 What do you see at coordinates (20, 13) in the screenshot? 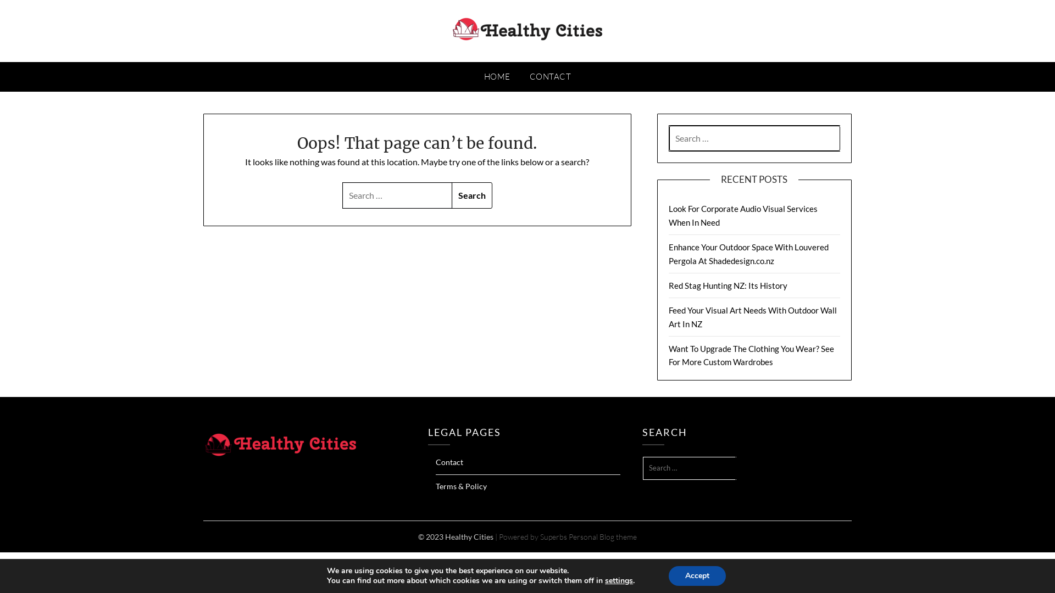
I see `Search` at bounding box center [20, 13].